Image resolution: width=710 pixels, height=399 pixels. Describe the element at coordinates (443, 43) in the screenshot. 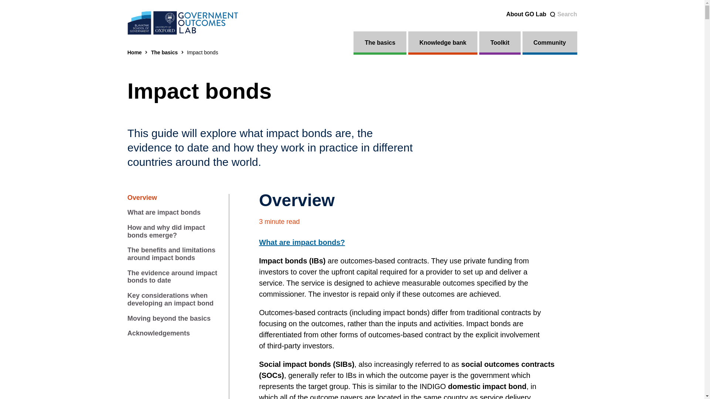

I see `Knowledge bank` at that location.